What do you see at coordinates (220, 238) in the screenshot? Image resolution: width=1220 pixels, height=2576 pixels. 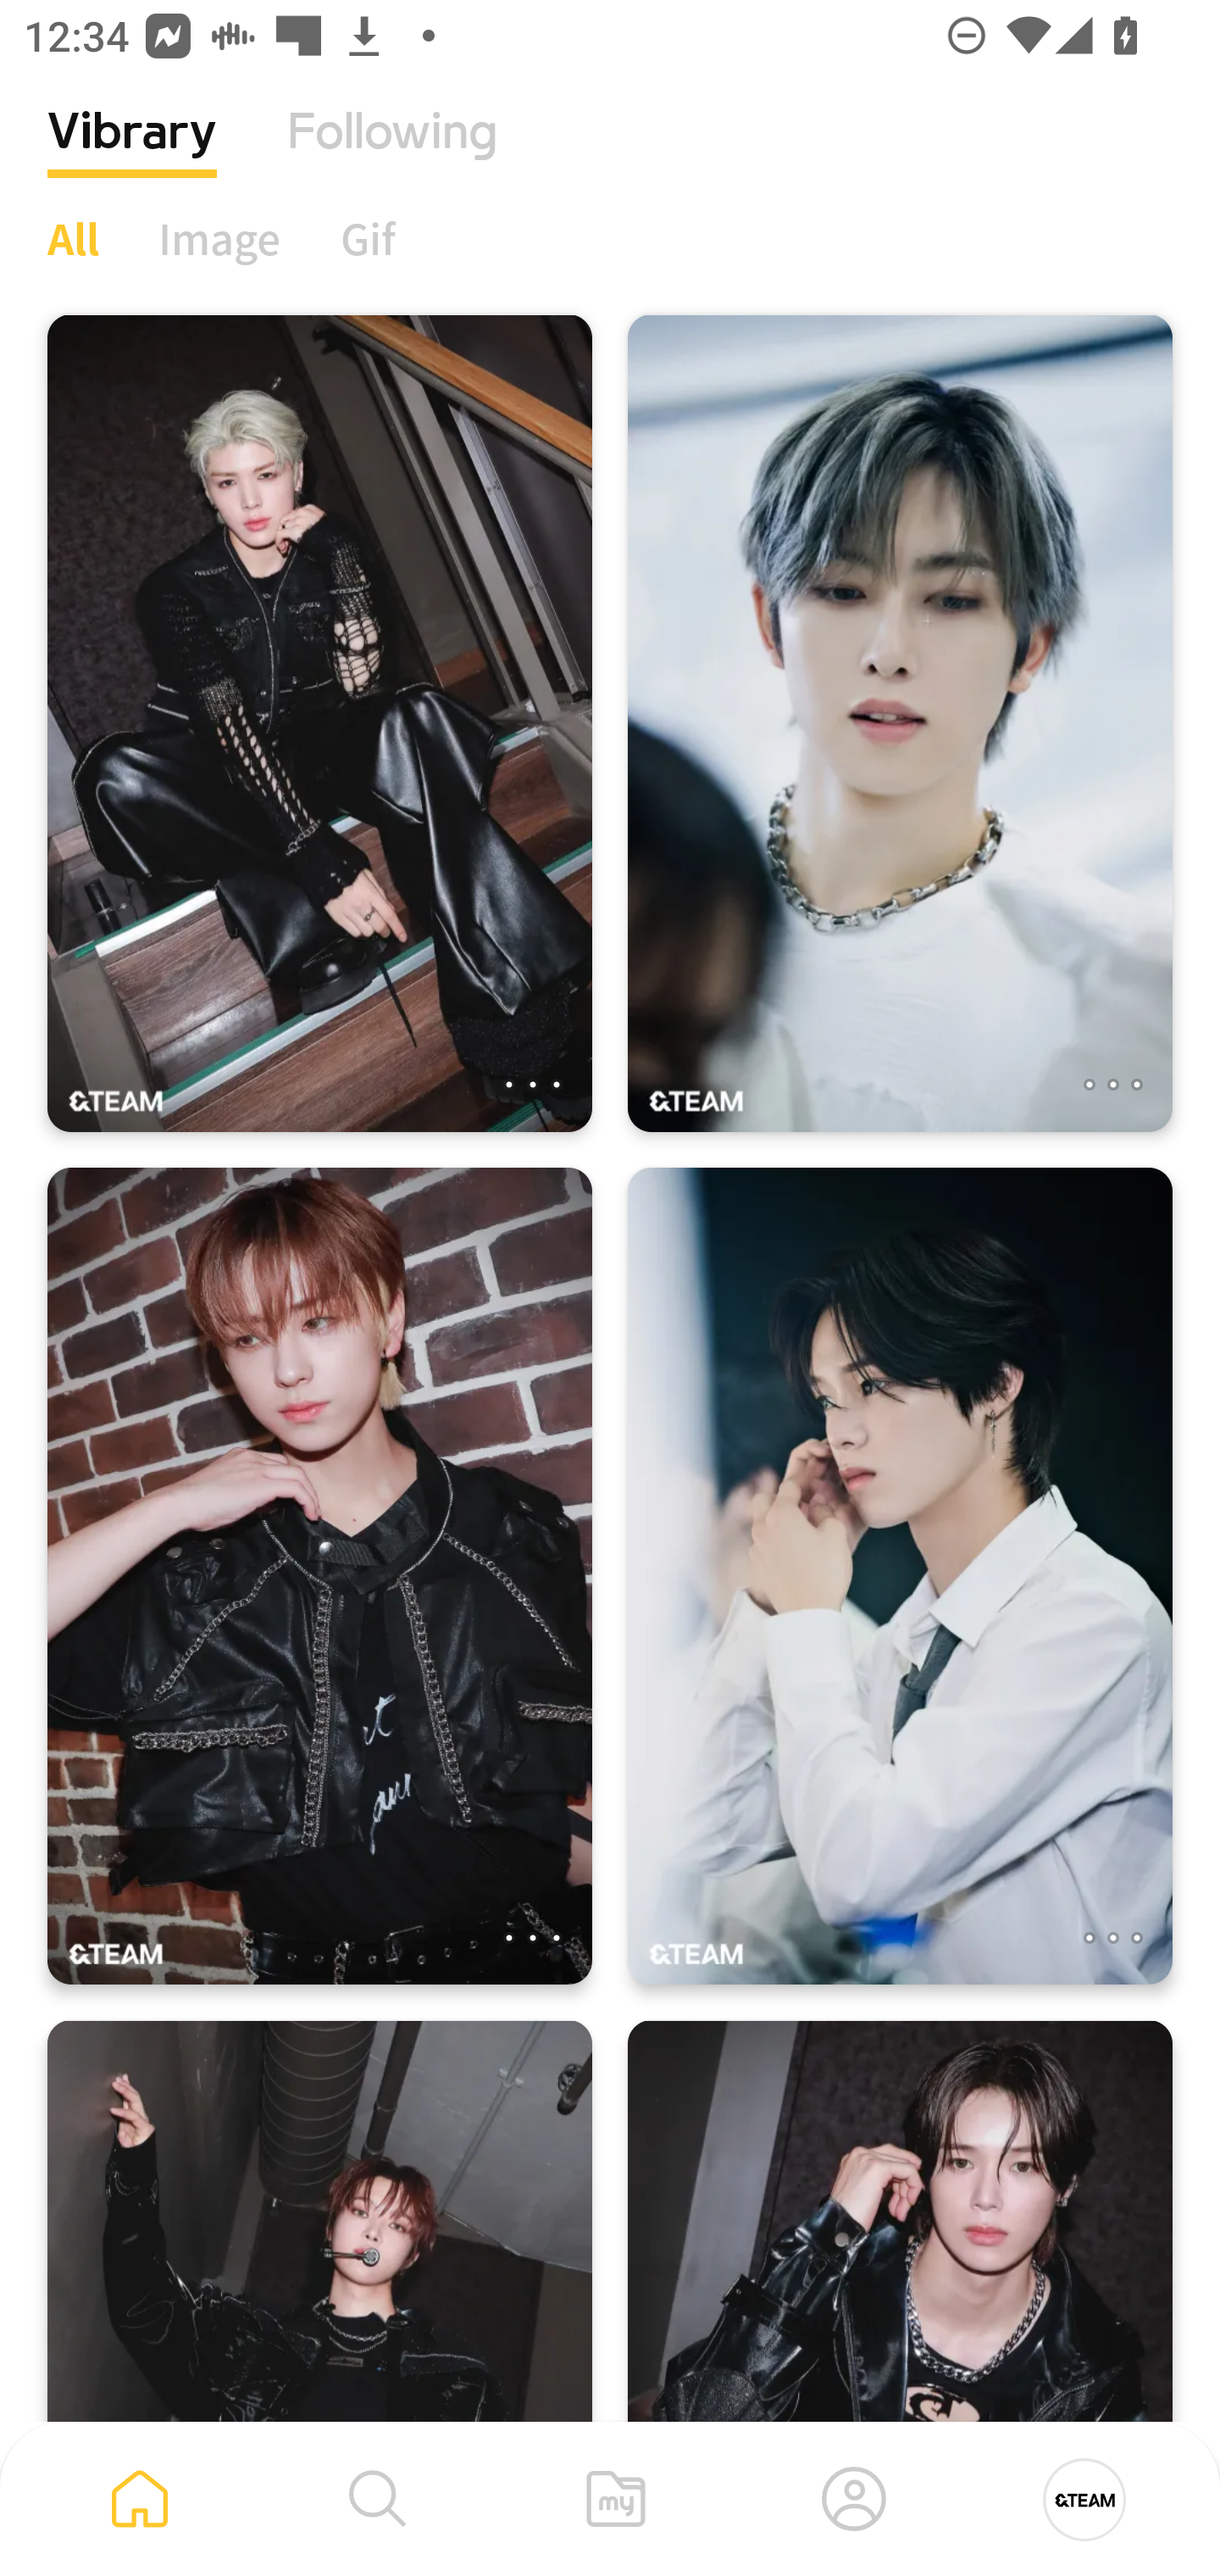 I see `Image` at bounding box center [220, 238].